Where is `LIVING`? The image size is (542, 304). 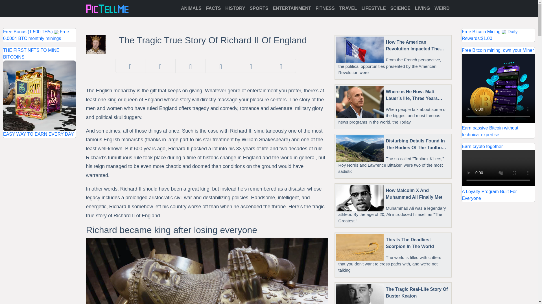 LIVING is located at coordinates (422, 8).